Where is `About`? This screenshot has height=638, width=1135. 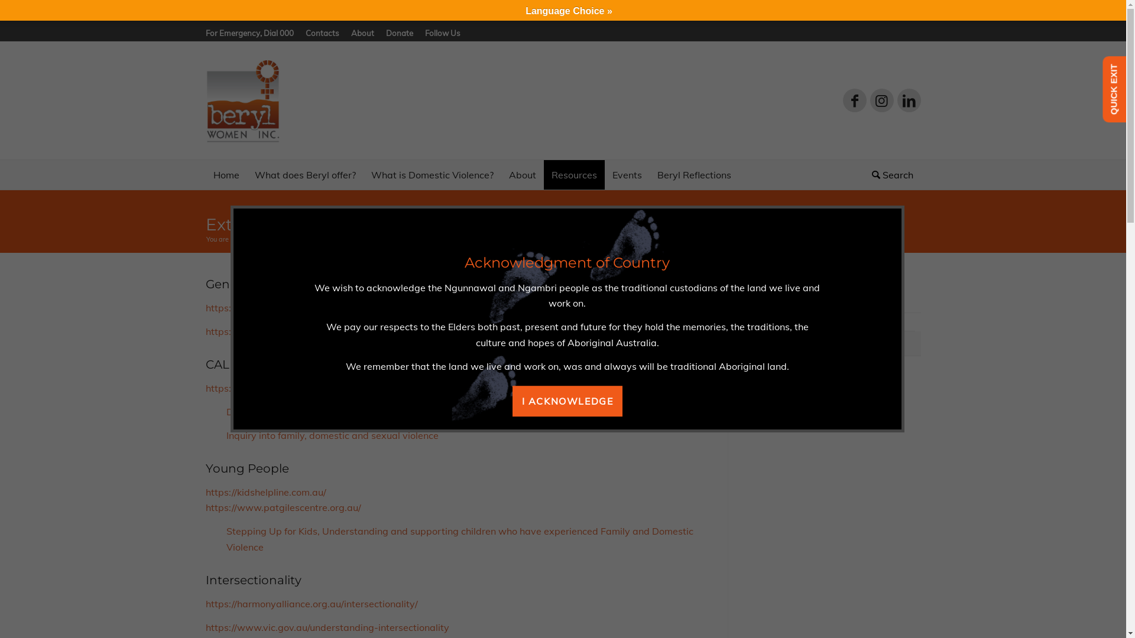 About is located at coordinates (363, 33).